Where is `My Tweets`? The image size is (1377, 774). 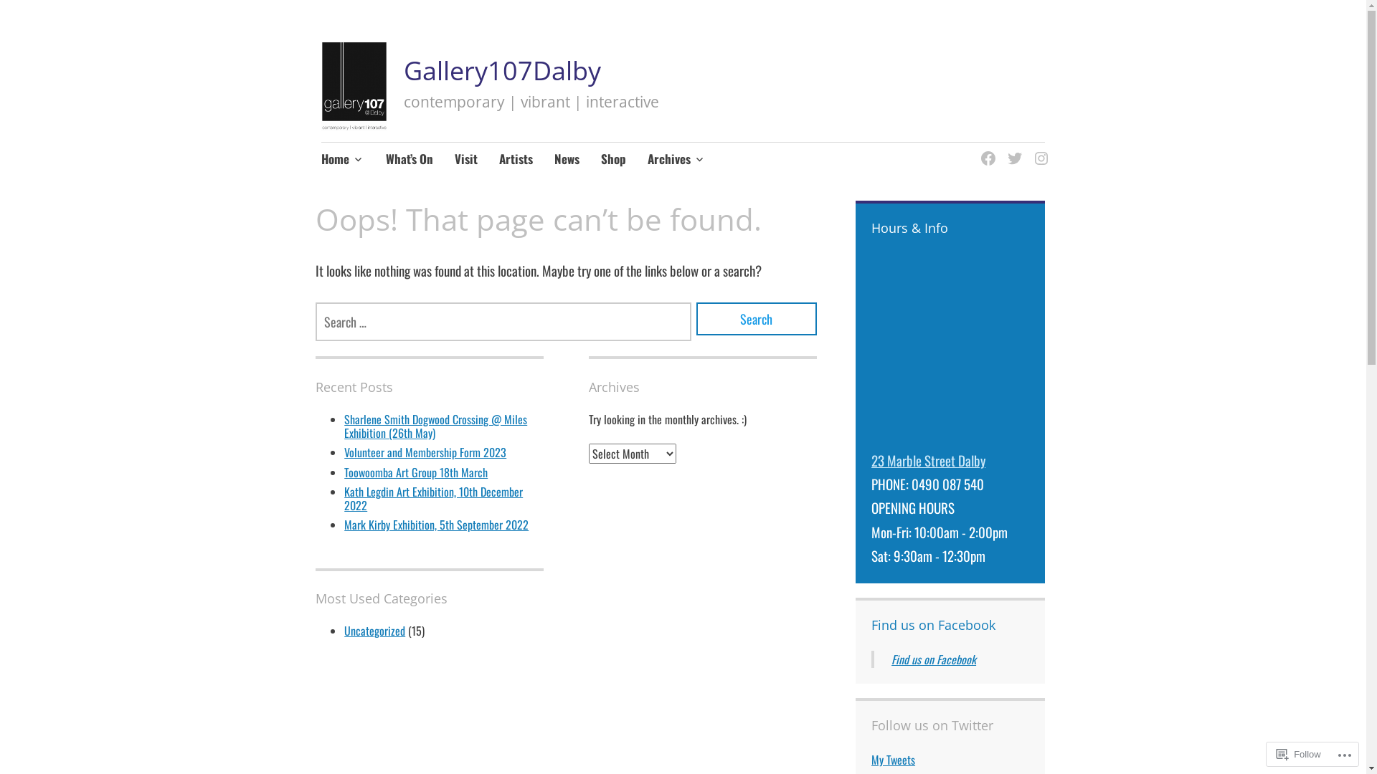 My Tweets is located at coordinates (894, 760).